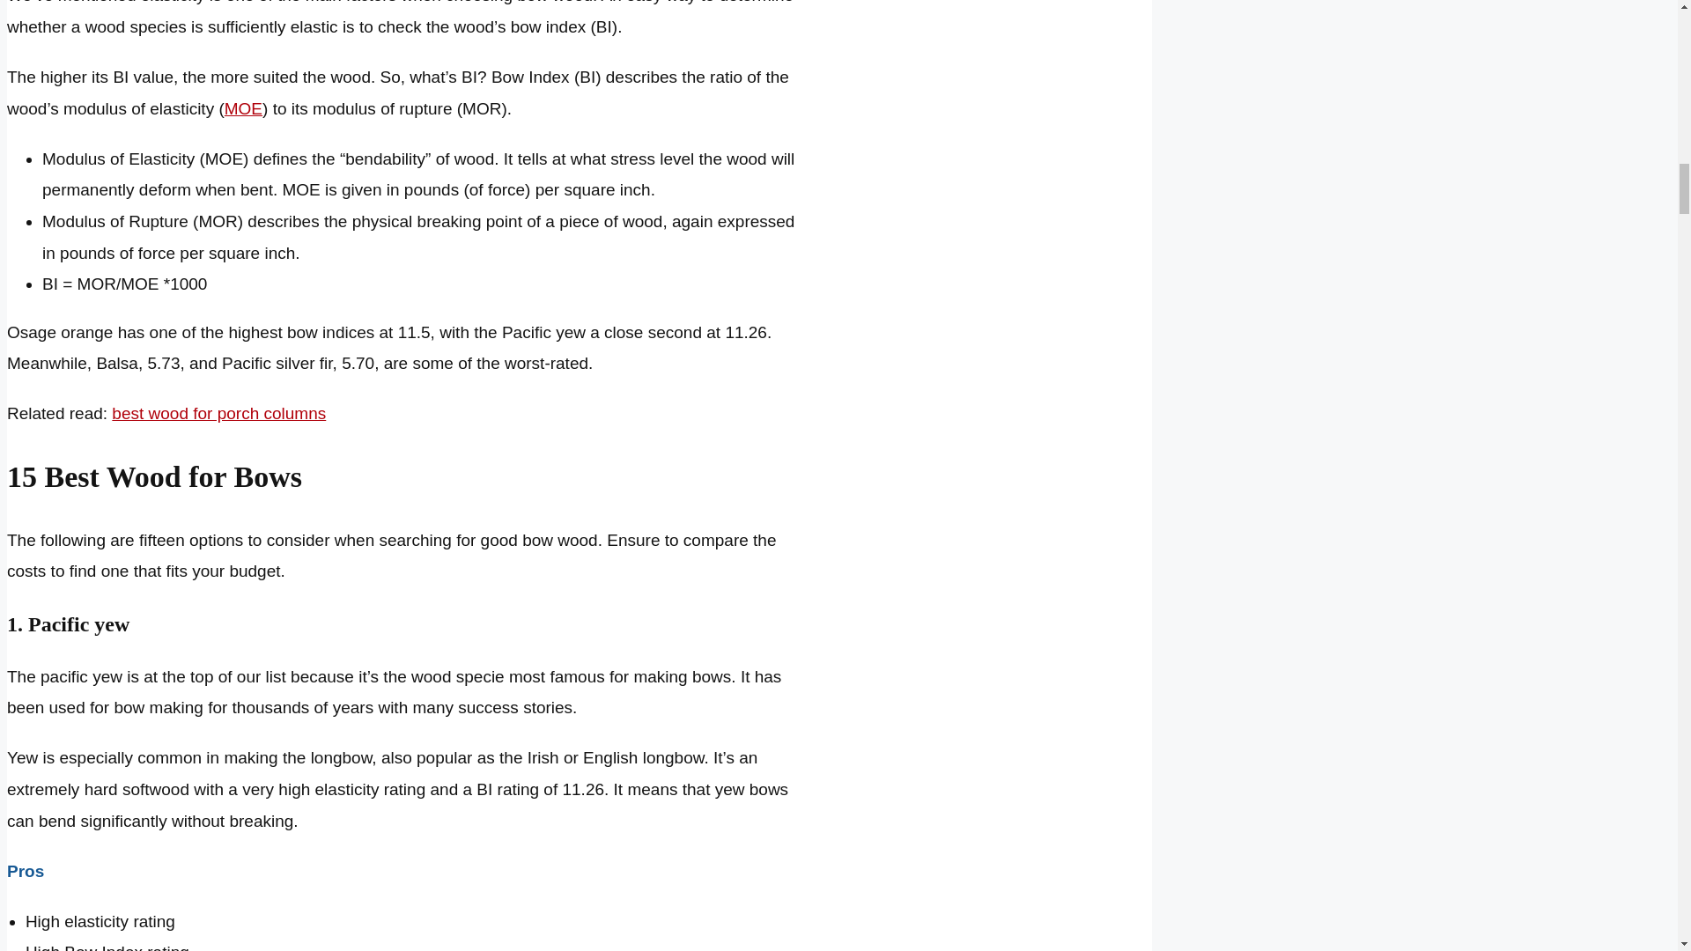 The height and width of the screenshot is (951, 1691). Describe the element at coordinates (243, 108) in the screenshot. I see `MOE` at that location.